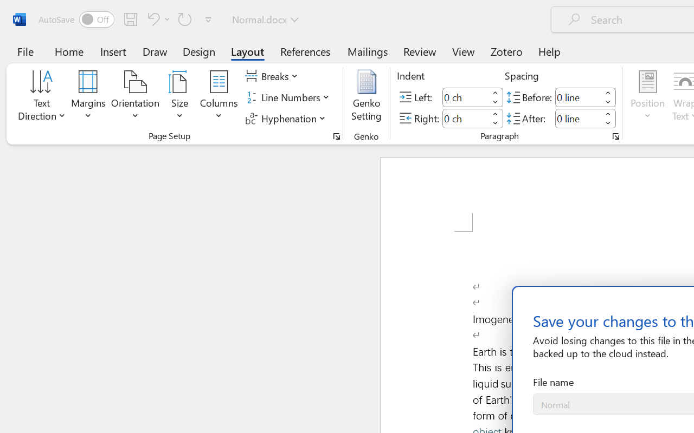  I want to click on Genko Setting..., so click(367, 97).